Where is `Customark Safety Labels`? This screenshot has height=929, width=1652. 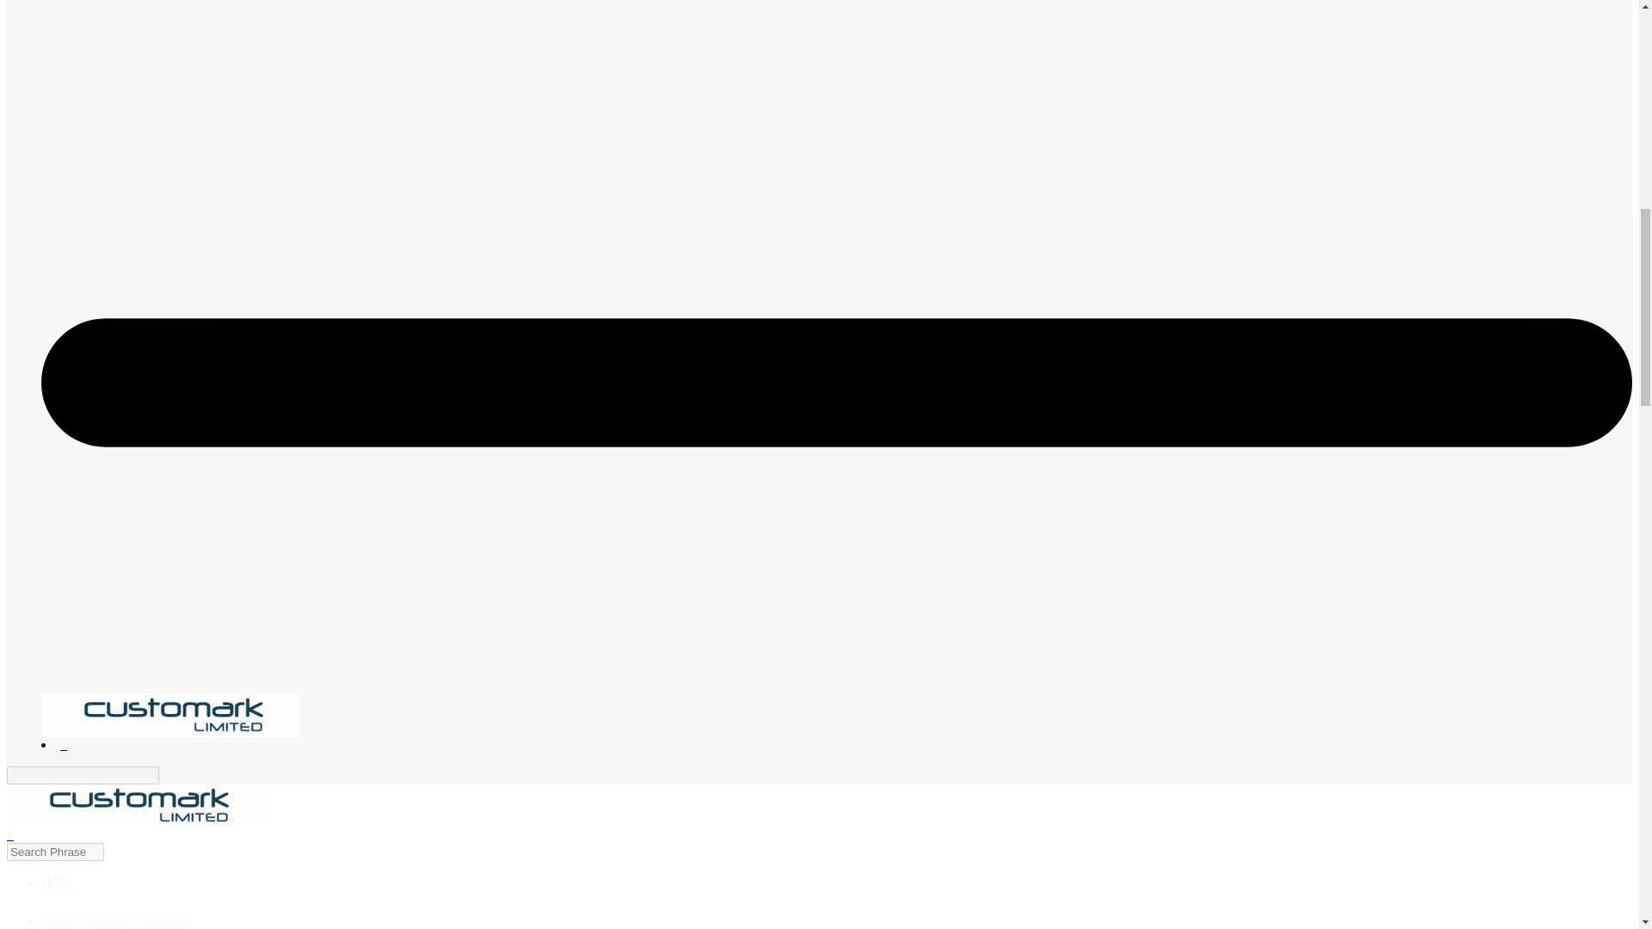 Customark Safety Labels is located at coordinates (170, 716).